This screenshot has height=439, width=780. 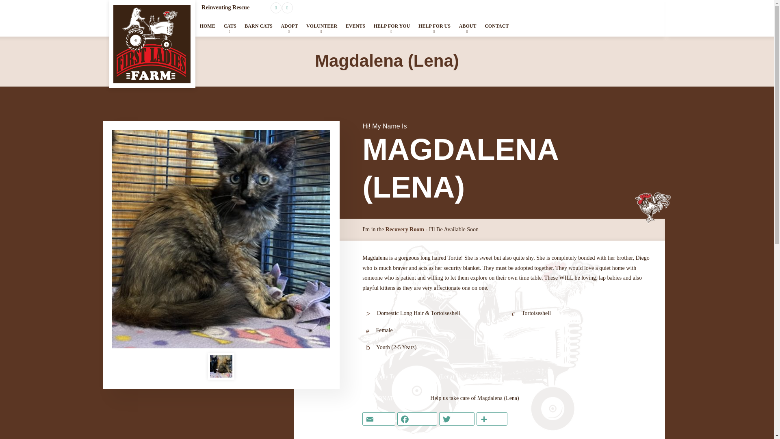 What do you see at coordinates (322, 26) in the screenshot?
I see `VOLUNTEER` at bounding box center [322, 26].